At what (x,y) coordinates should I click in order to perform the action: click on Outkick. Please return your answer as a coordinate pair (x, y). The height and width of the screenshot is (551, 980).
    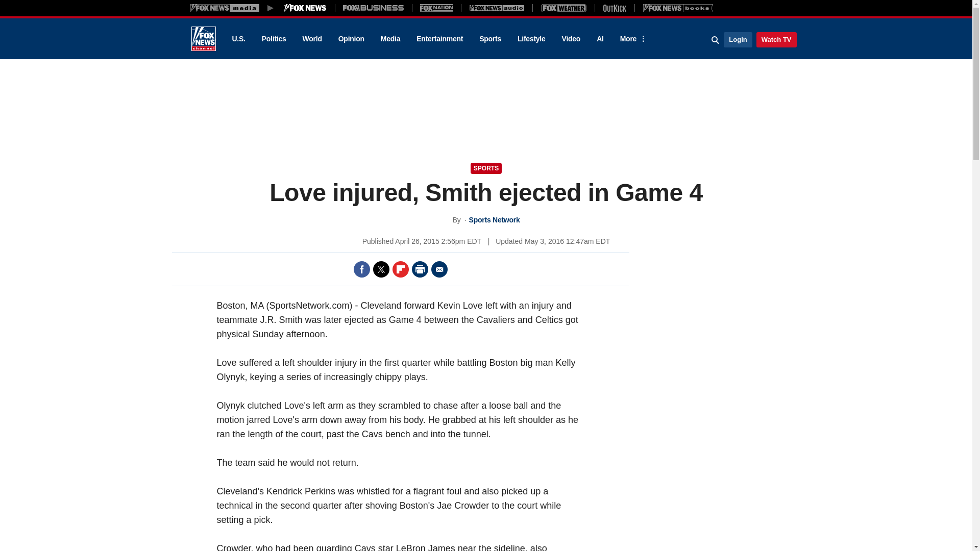
    Looking at the image, I should click on (614, 8).